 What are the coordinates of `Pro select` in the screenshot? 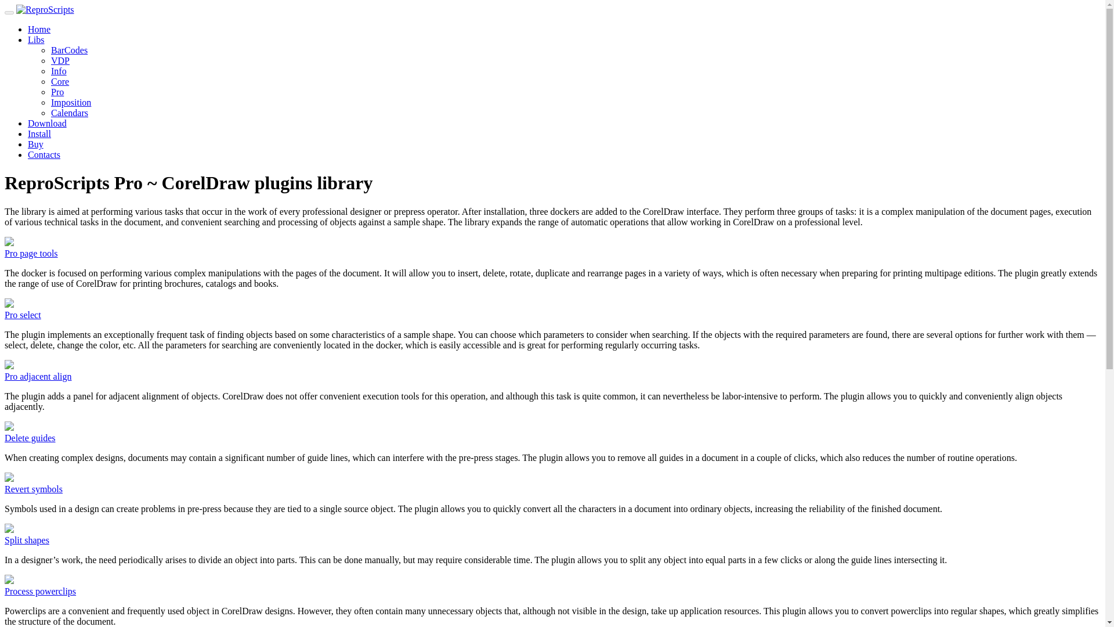 It's located at (23, 315).